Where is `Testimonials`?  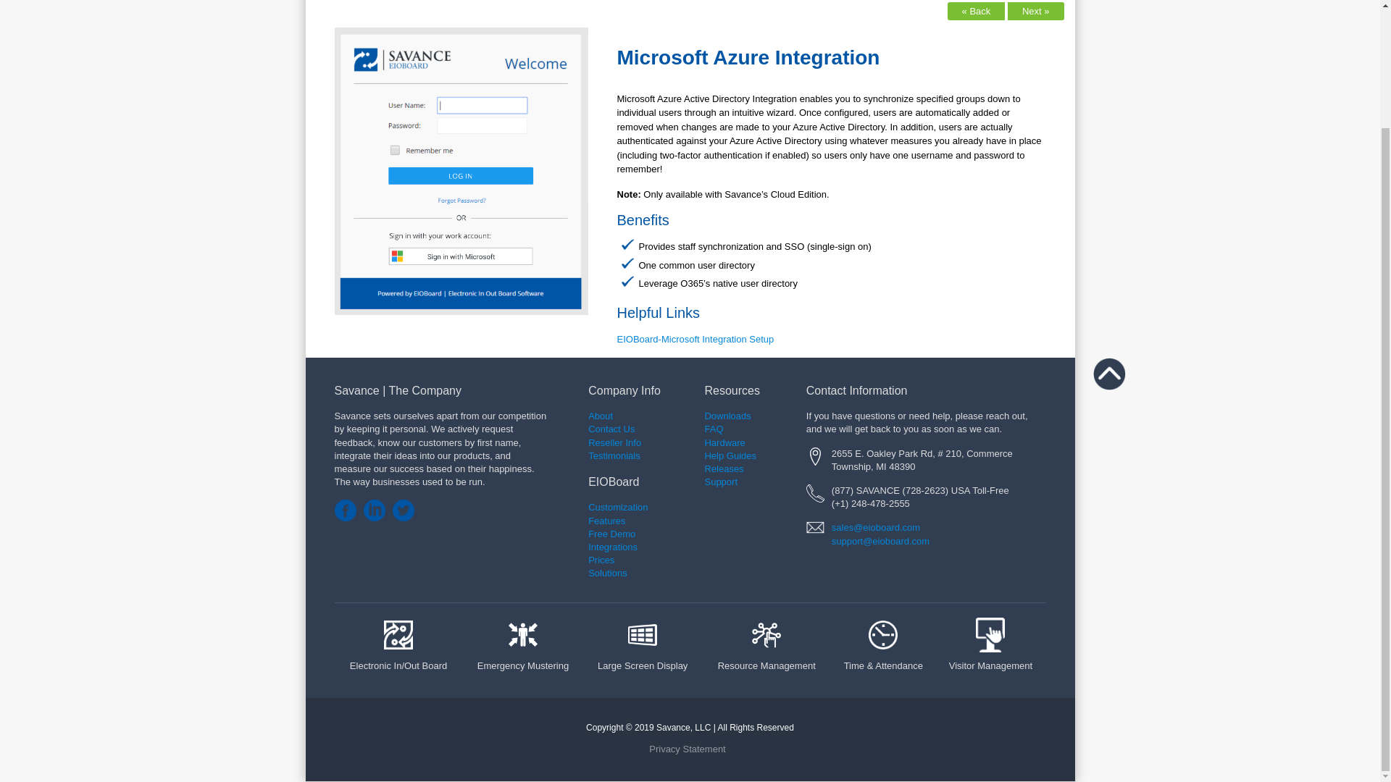 Testimonials is located at coordinates (614, 456).